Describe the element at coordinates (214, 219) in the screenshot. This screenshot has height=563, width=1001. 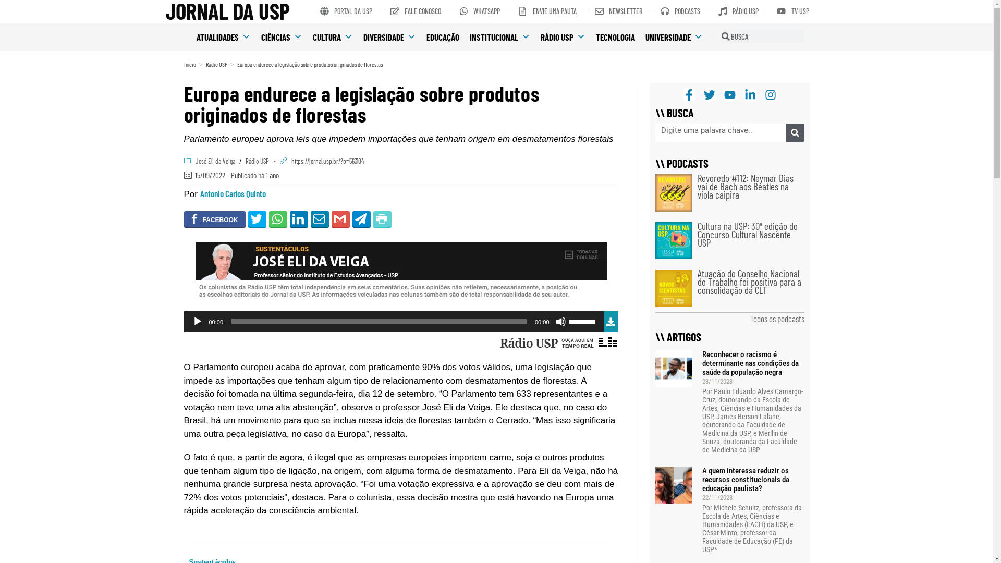
I see `Compartilhar no Facebook` at that location.